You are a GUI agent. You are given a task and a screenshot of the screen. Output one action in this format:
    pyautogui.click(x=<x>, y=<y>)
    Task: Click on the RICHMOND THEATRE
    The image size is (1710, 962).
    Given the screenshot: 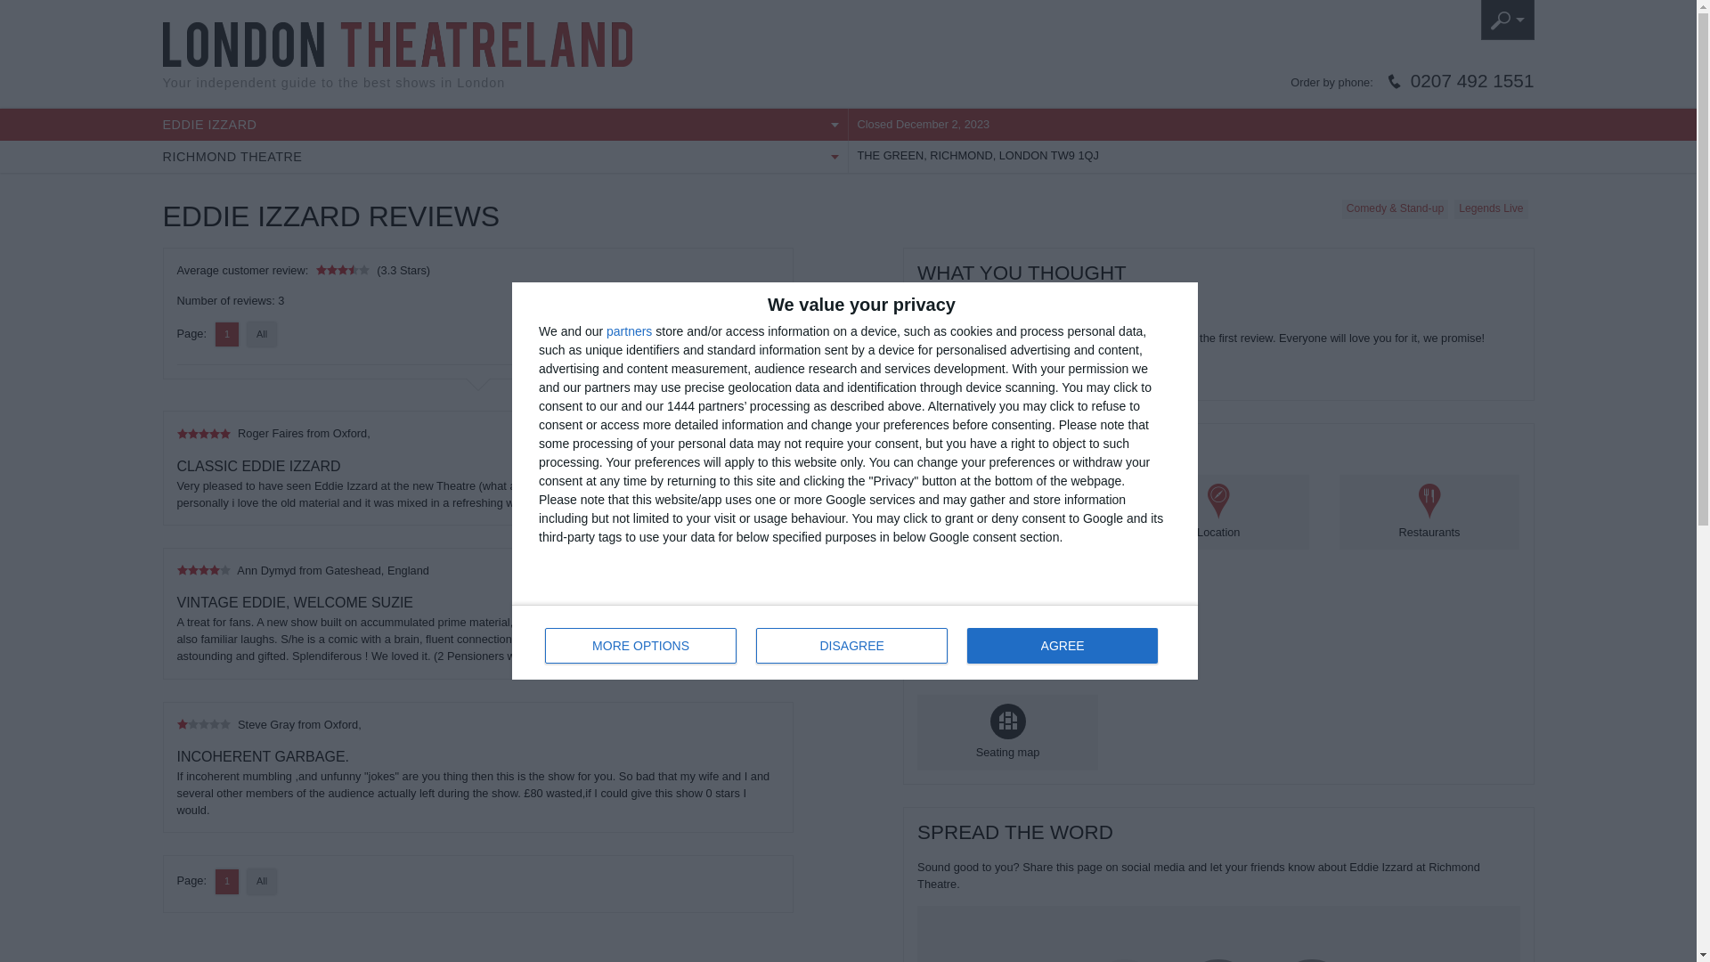 What is the action you would take?
    pyautogui.click(x=855, y=641)
    